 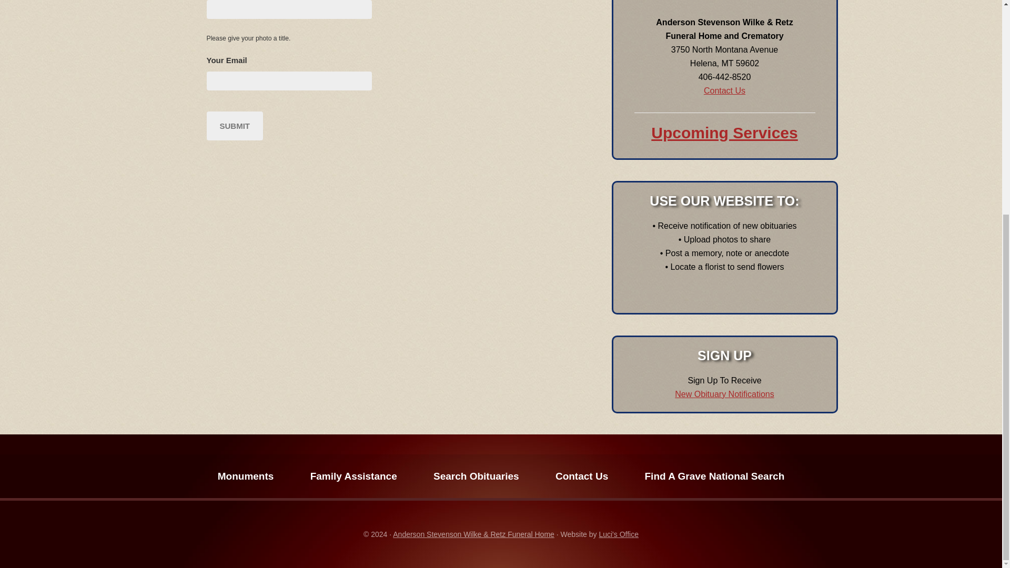 What do you see at coordinates (353, 476) in the screenshot?
I see `Family Assistance` at bounding box center [353, 476].